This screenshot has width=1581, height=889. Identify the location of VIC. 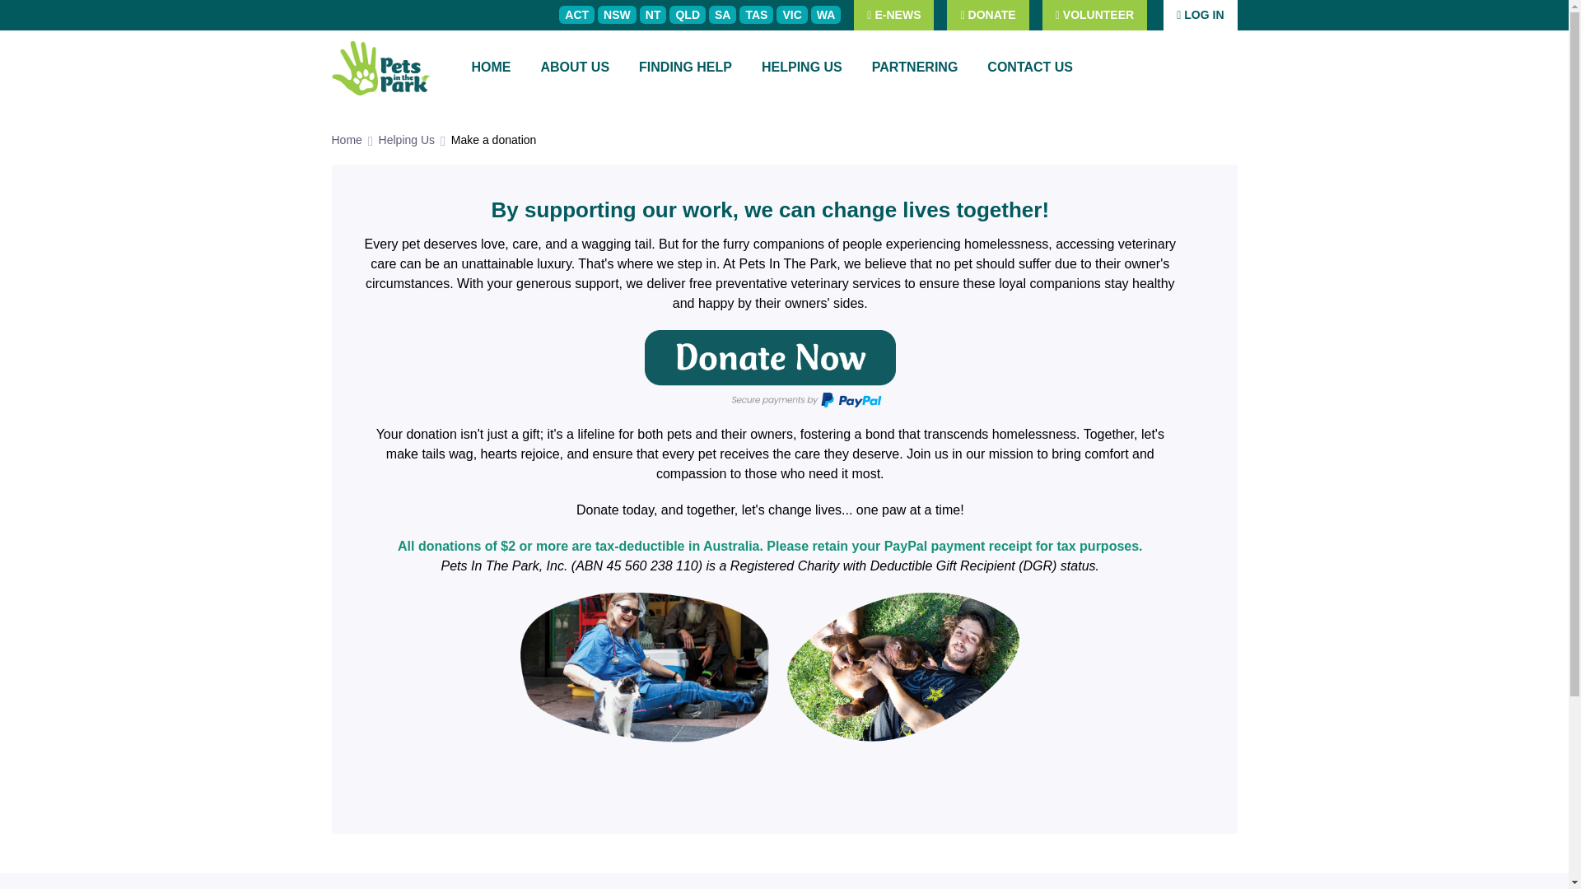
(790, 15).